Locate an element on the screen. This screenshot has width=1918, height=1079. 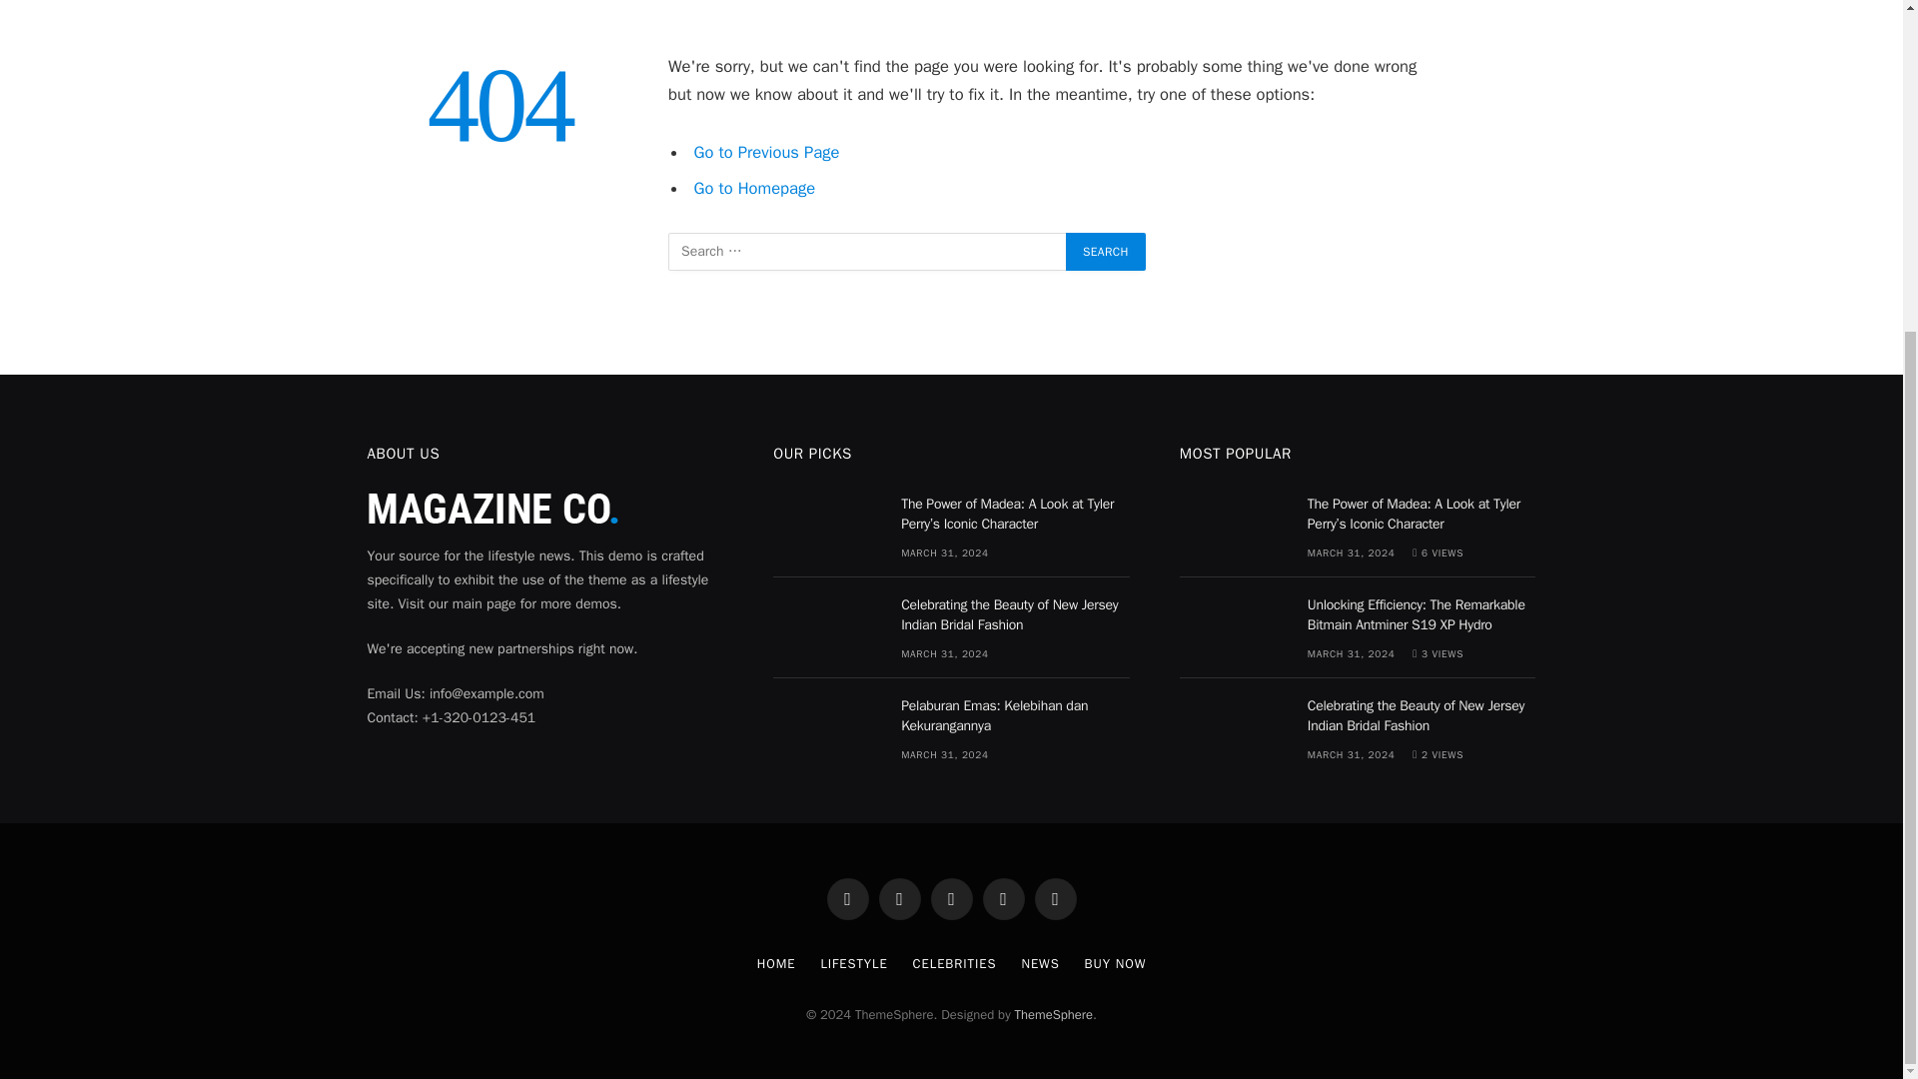
6 Article Views is located at coordinates (1437, 552).